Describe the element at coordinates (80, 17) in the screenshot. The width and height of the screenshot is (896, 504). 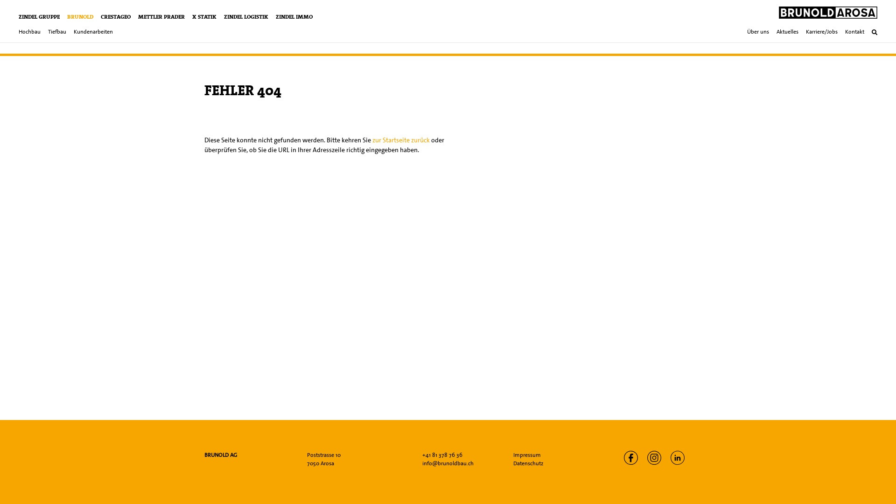
I see `BRUNOLD` at that location.